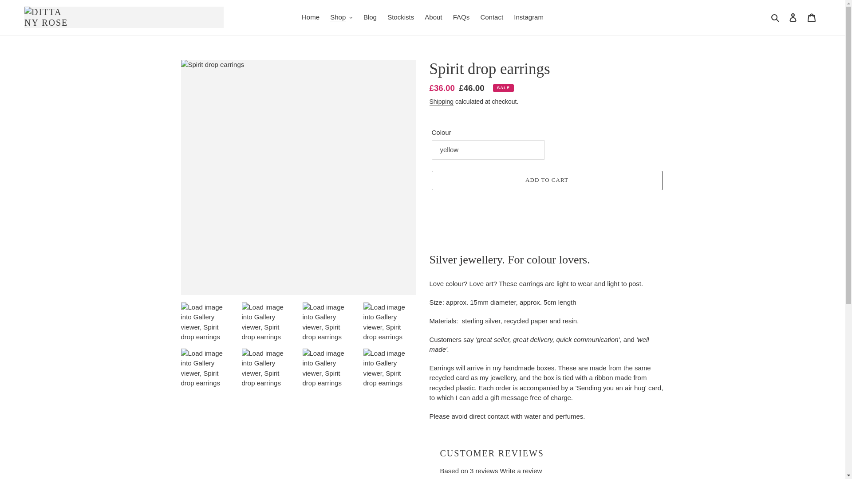  I want to click on FAQs, so click(461, 17).